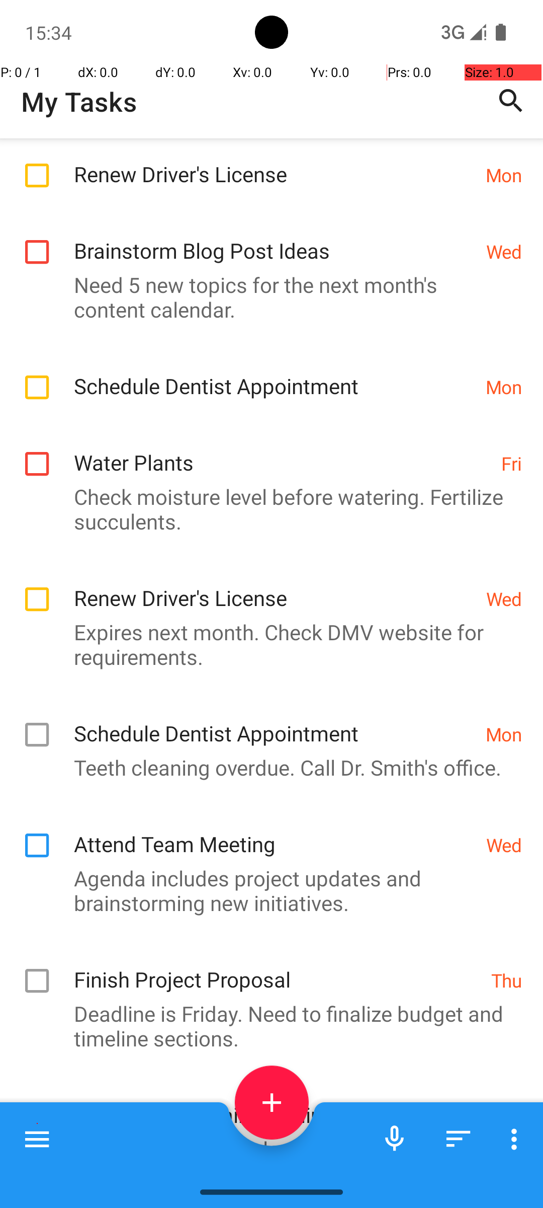 This screenshot has width=543, height=1208. Describe the element at coordinates (266, 297) in the screenshot. I see `Need 5 new topics for the next month's content calendar.` at that location.